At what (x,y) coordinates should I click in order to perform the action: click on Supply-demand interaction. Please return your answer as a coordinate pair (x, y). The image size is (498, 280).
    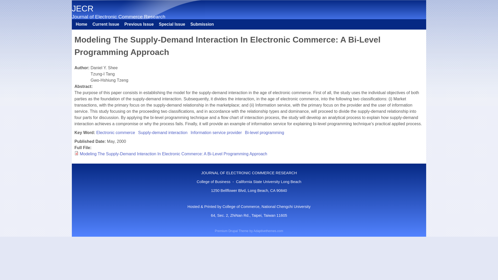
    Looking at the image, I should click on (163, 132).